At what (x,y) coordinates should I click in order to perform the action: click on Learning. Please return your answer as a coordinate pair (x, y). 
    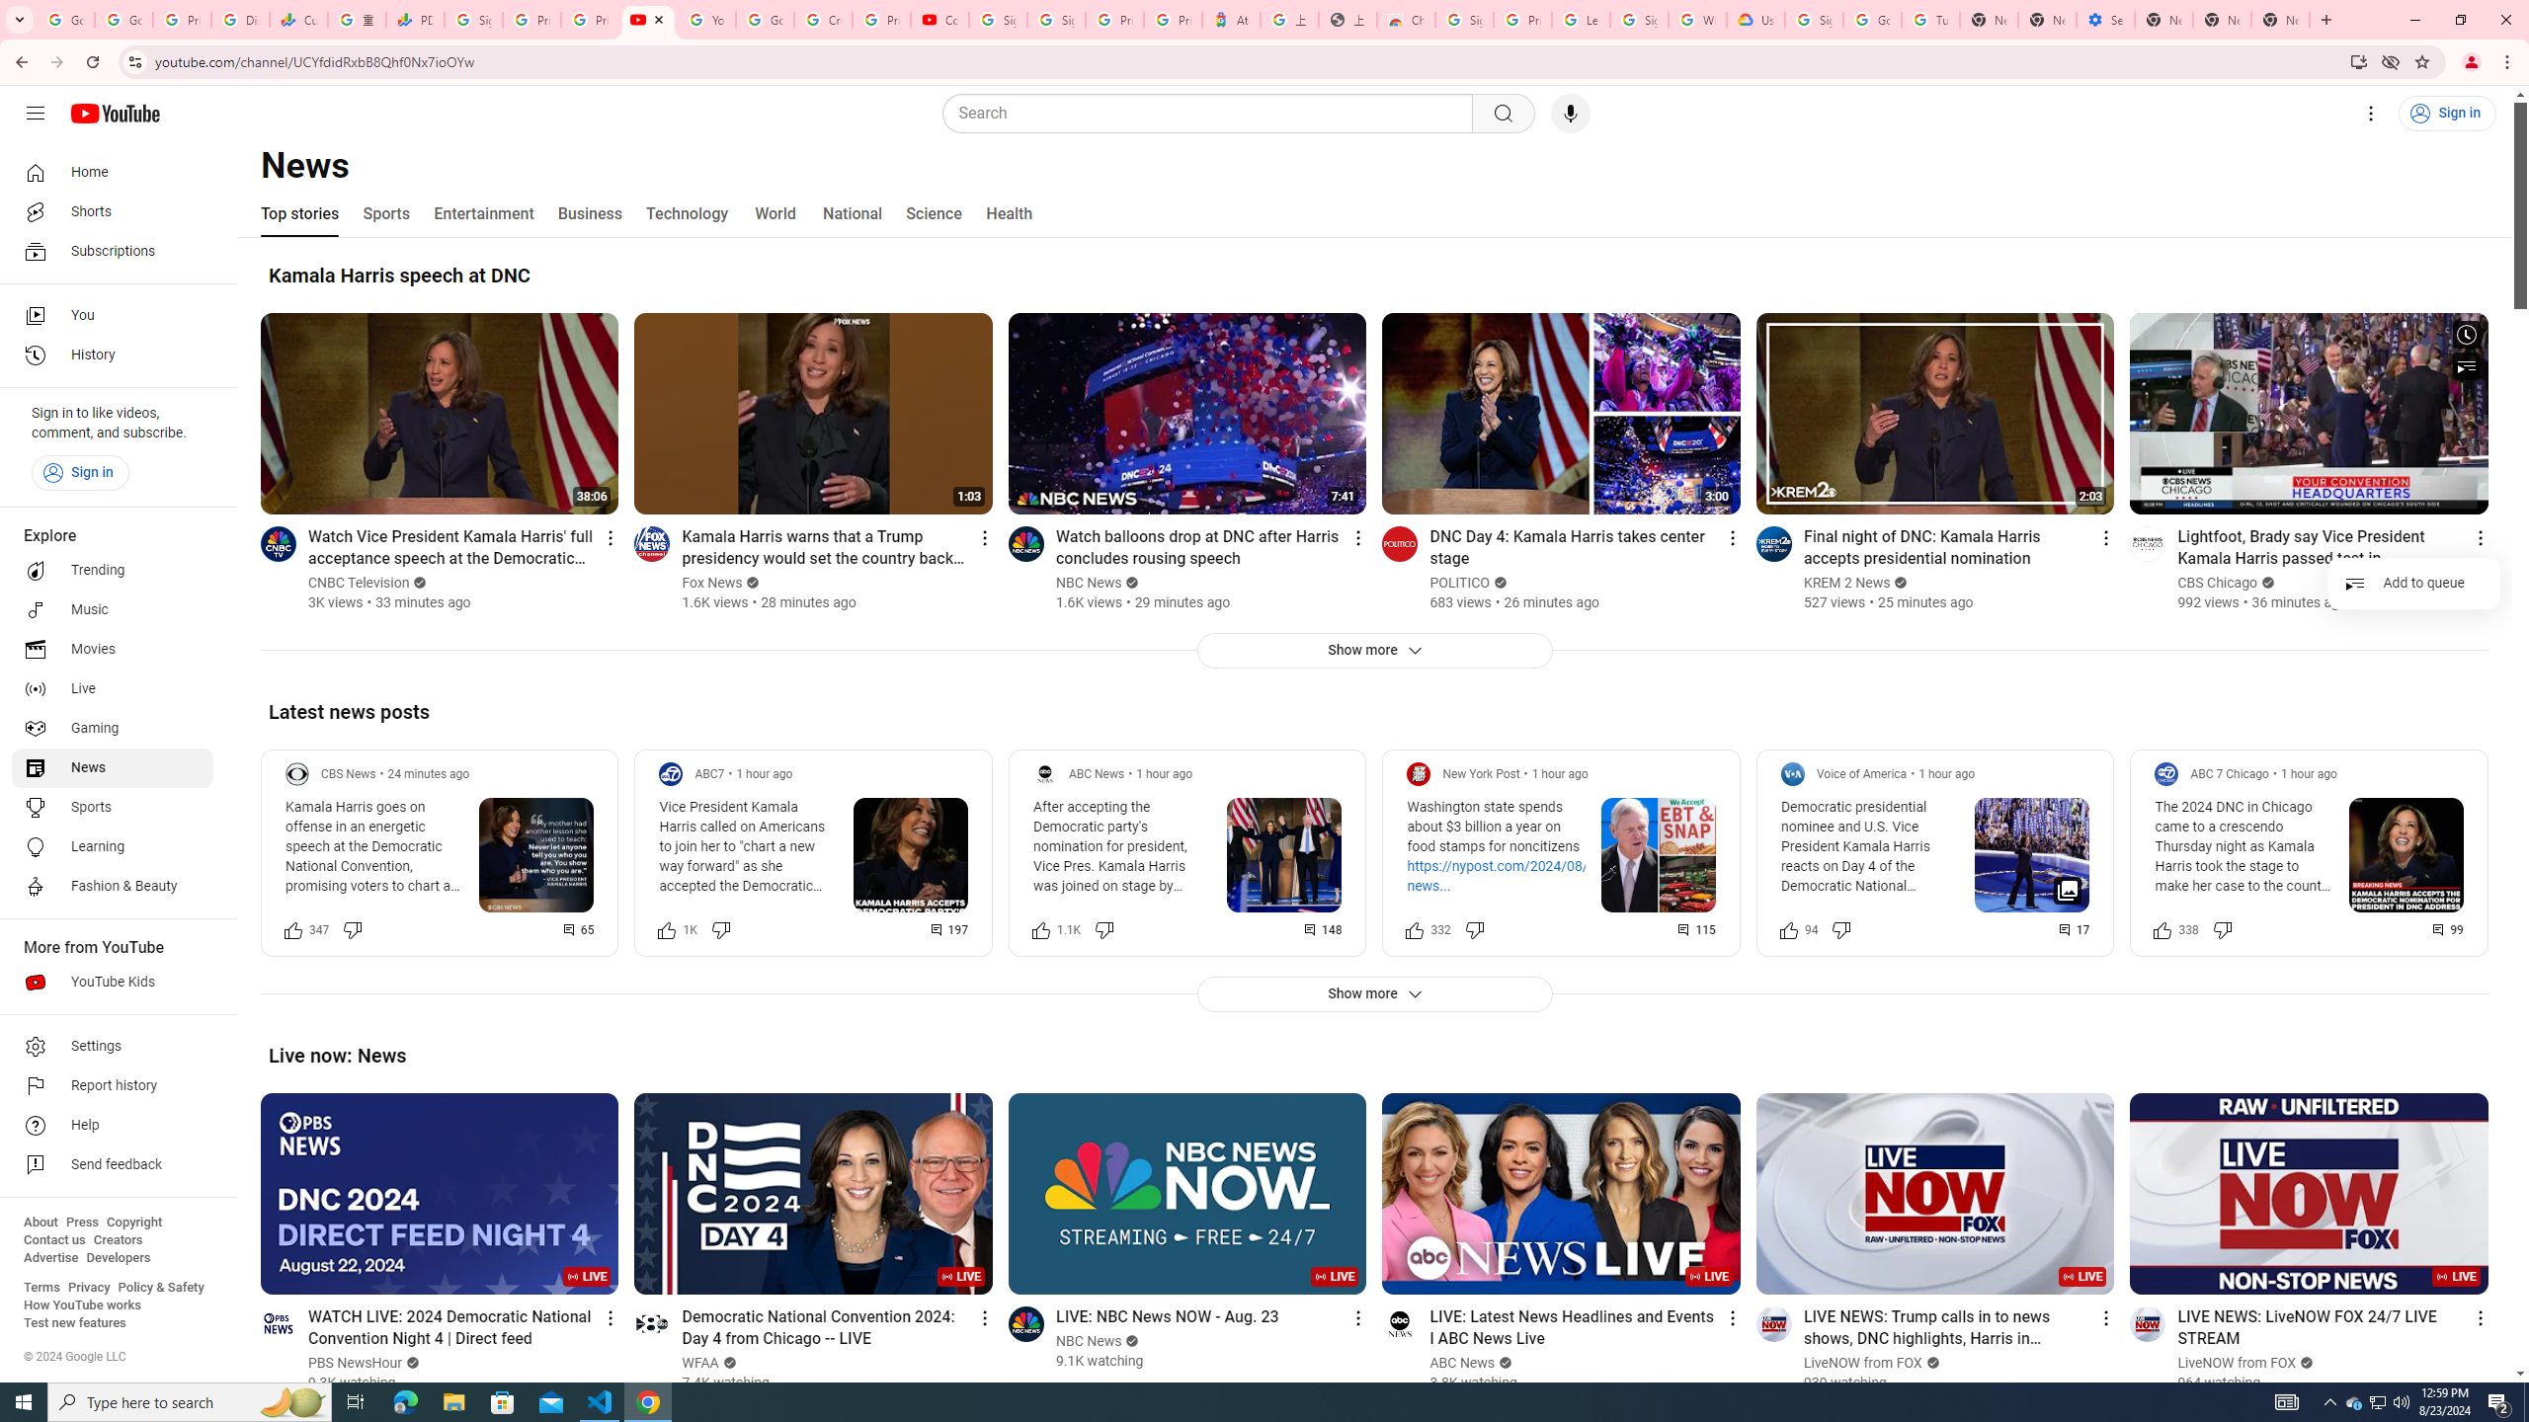
    Looking at the image, I should click on (113, 847).